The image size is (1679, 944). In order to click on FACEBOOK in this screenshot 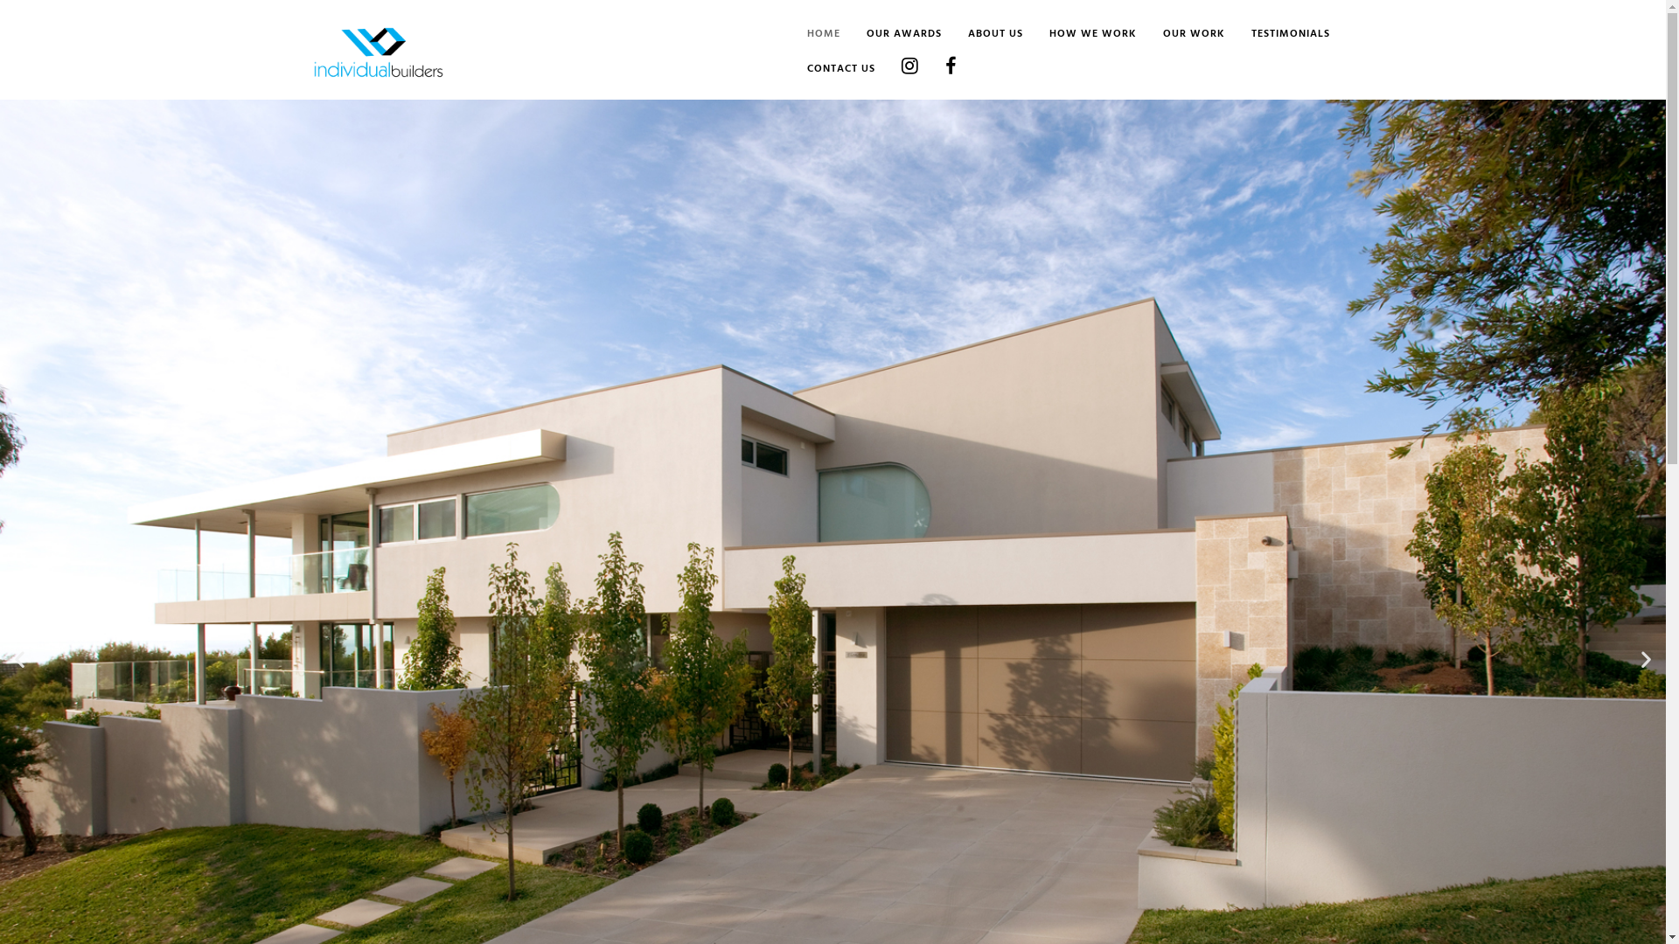, I will do `click(937, 70)`.